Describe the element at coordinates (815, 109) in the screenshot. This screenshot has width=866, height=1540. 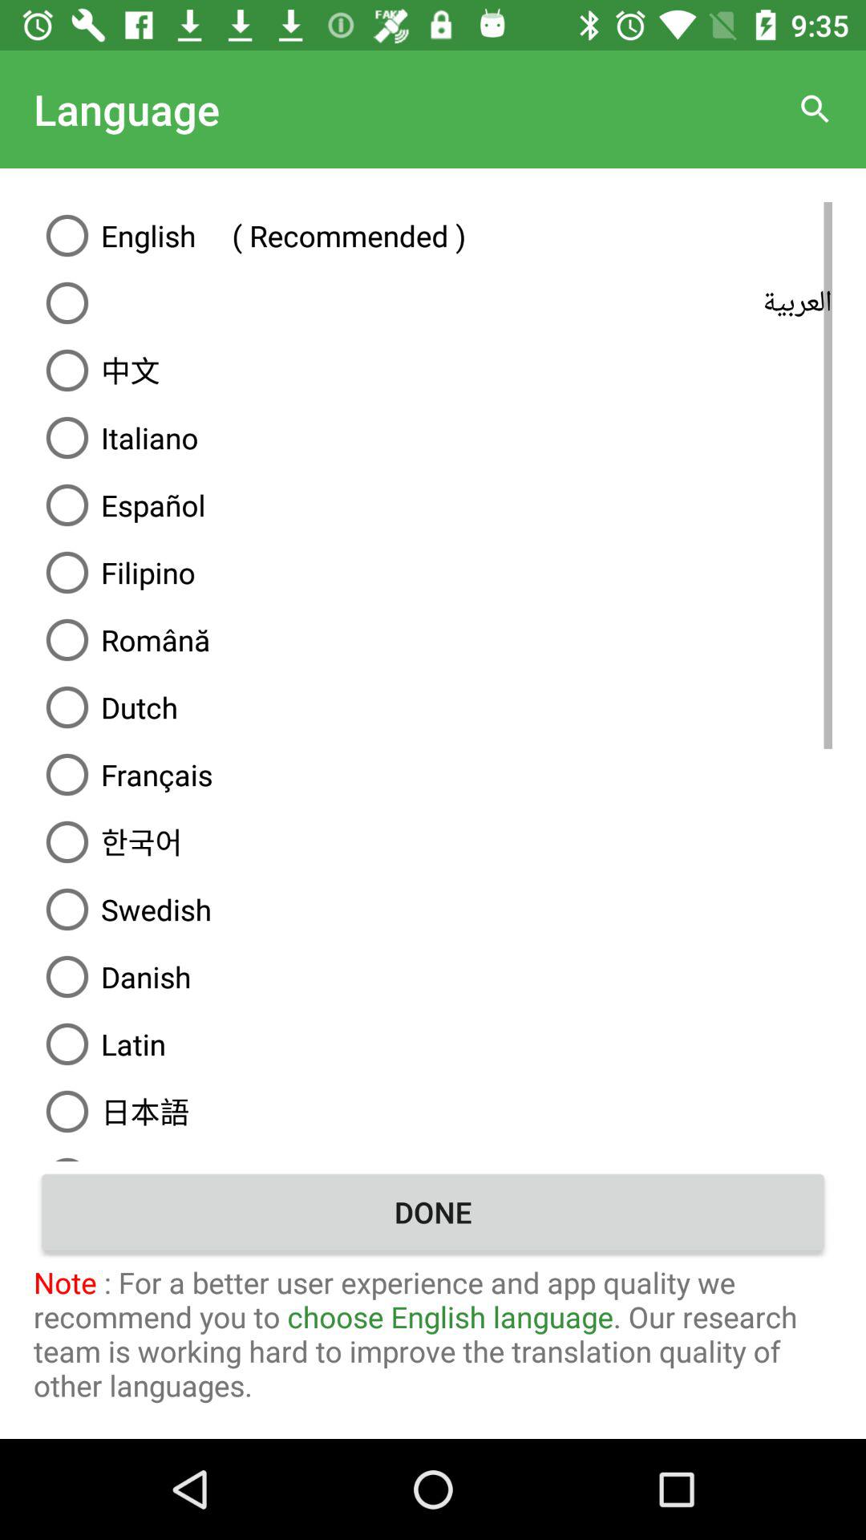
I see `tap item at the top right corner` at that location.